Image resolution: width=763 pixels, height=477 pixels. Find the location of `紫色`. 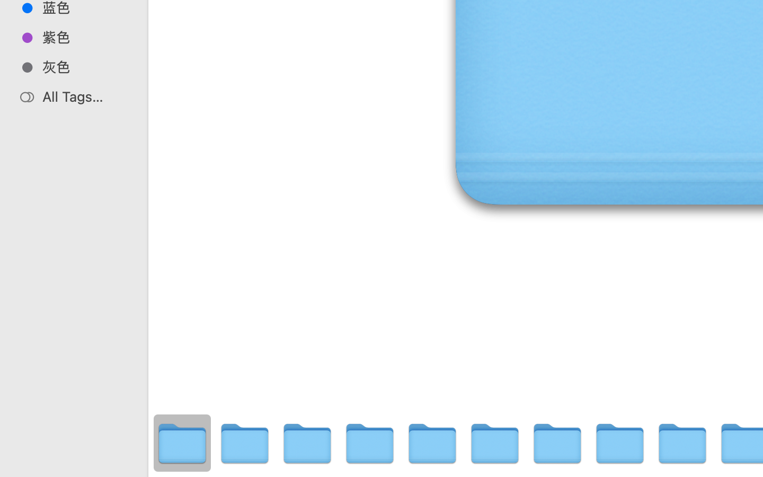

紫色 is located at coordinates (85, 37).